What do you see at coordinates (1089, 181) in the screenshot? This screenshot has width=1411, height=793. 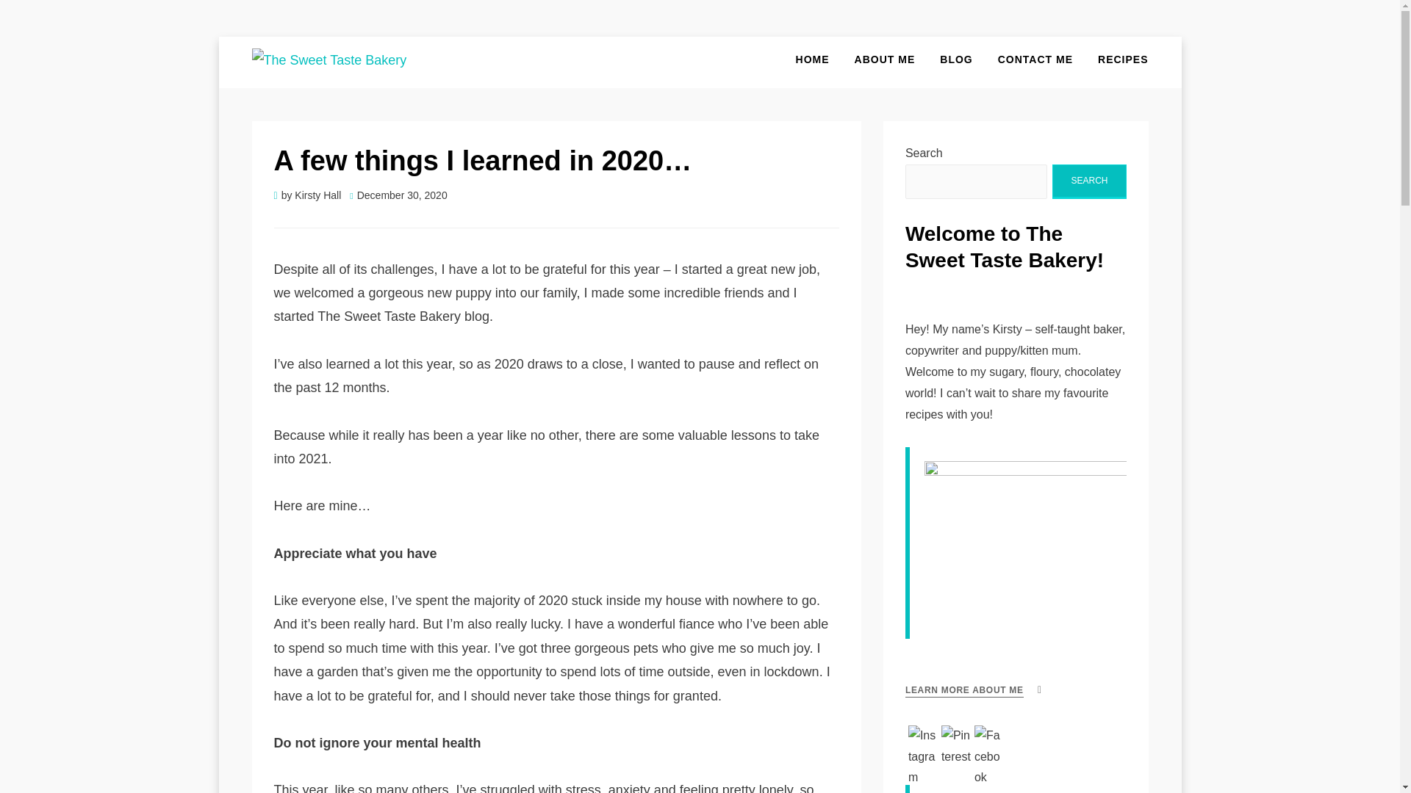 I see `SEARCH` at bounding box center [1089, 181].